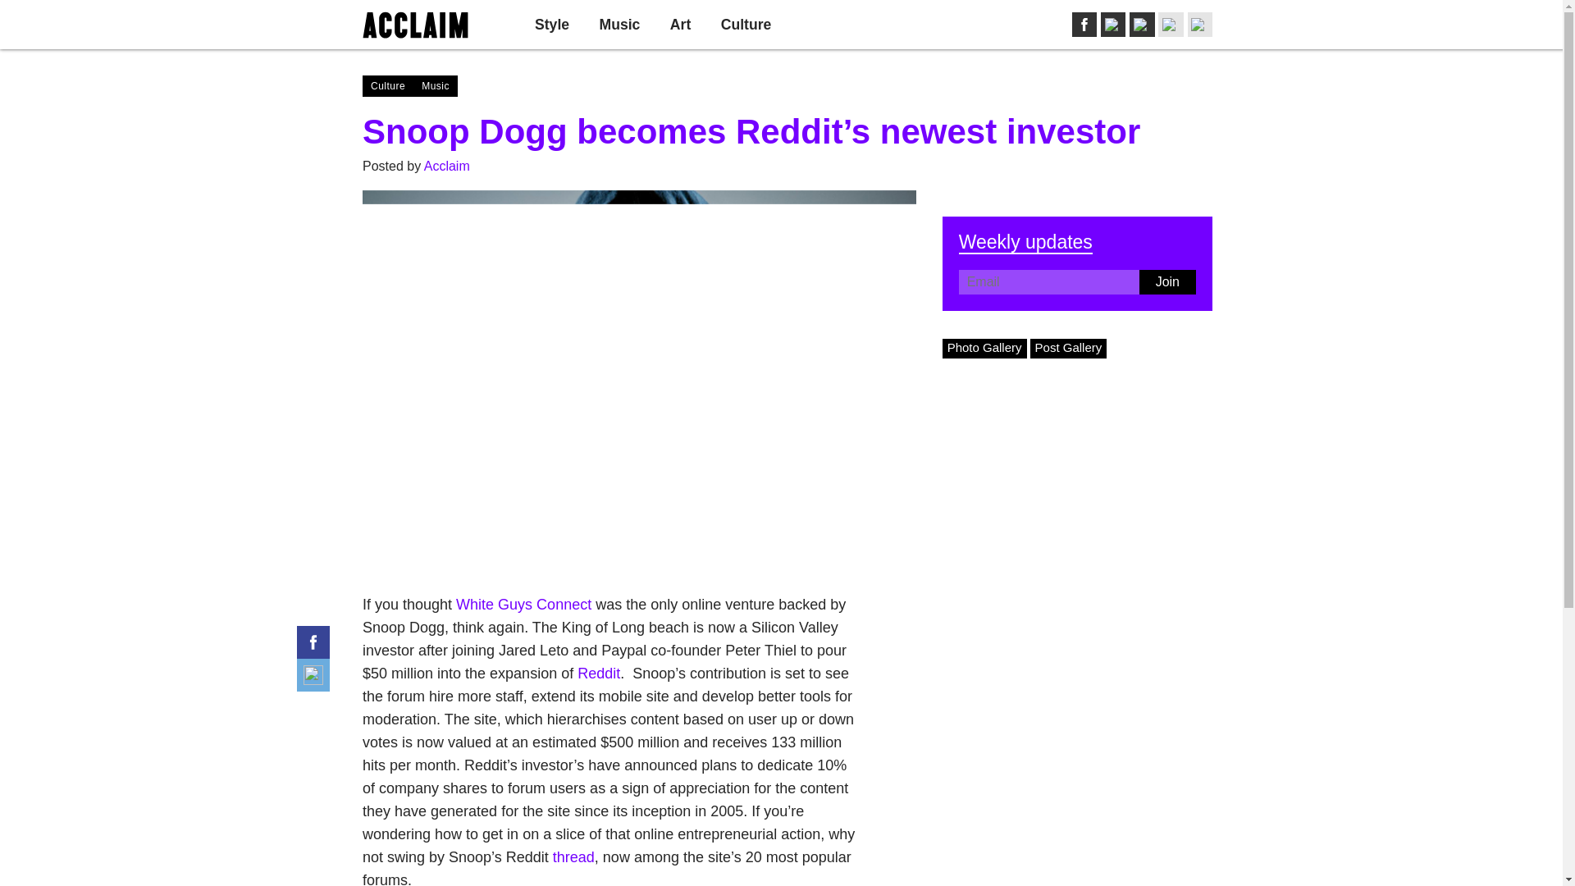 The image size is (1575, 886). I want to click on Contact Us, so click(1057, 24).